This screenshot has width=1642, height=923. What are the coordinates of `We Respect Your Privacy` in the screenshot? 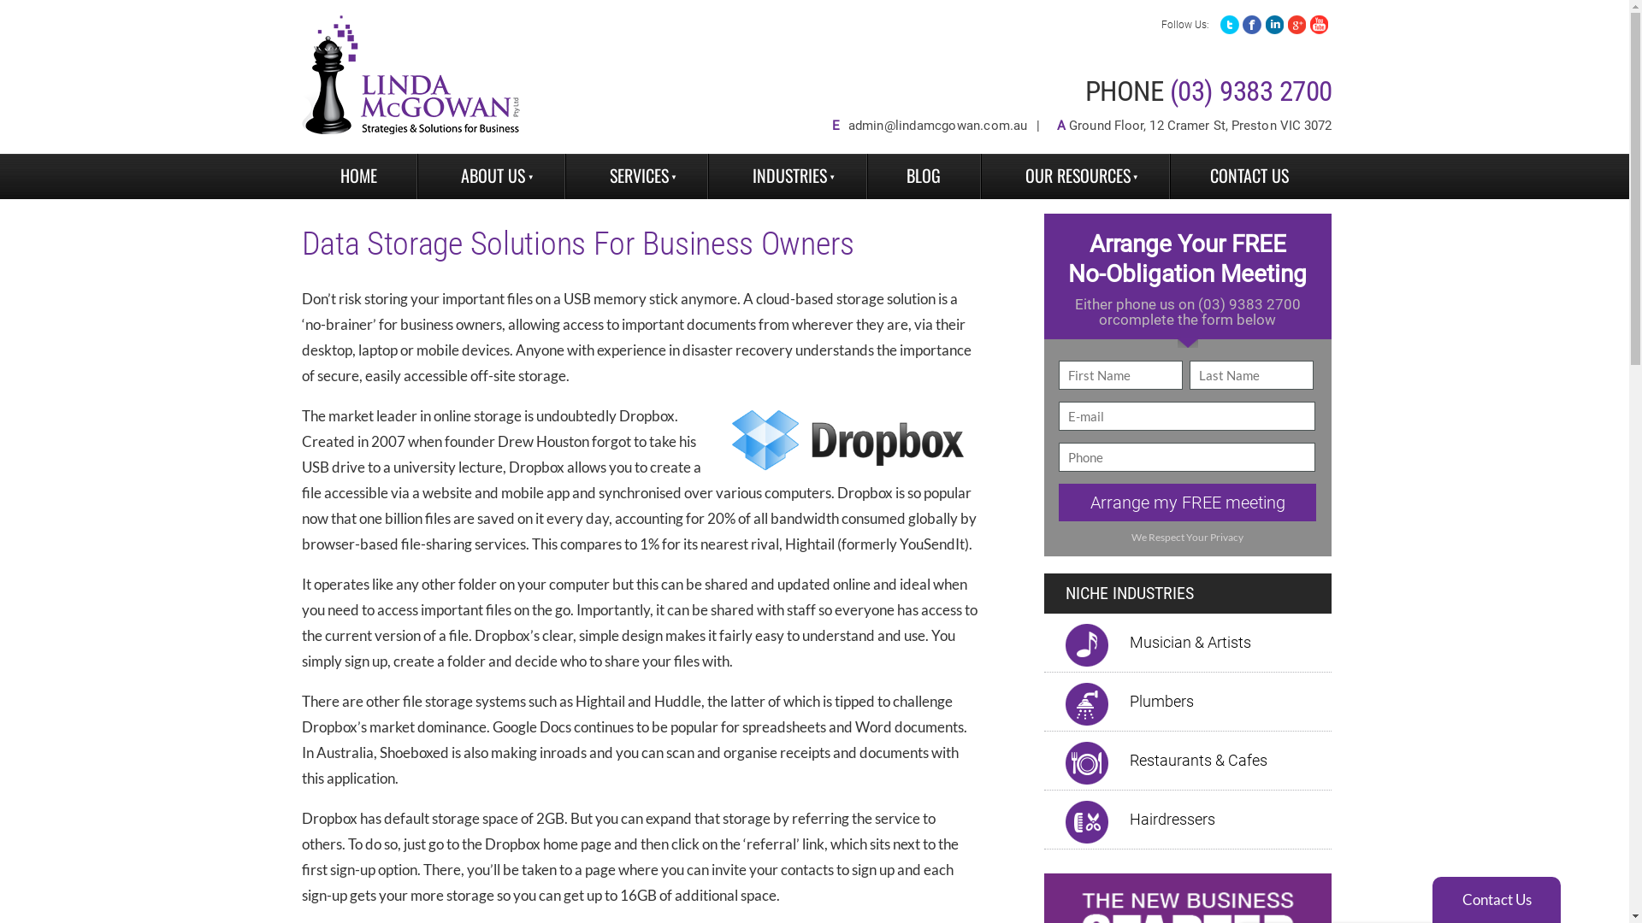 It's located at (1187, 538).